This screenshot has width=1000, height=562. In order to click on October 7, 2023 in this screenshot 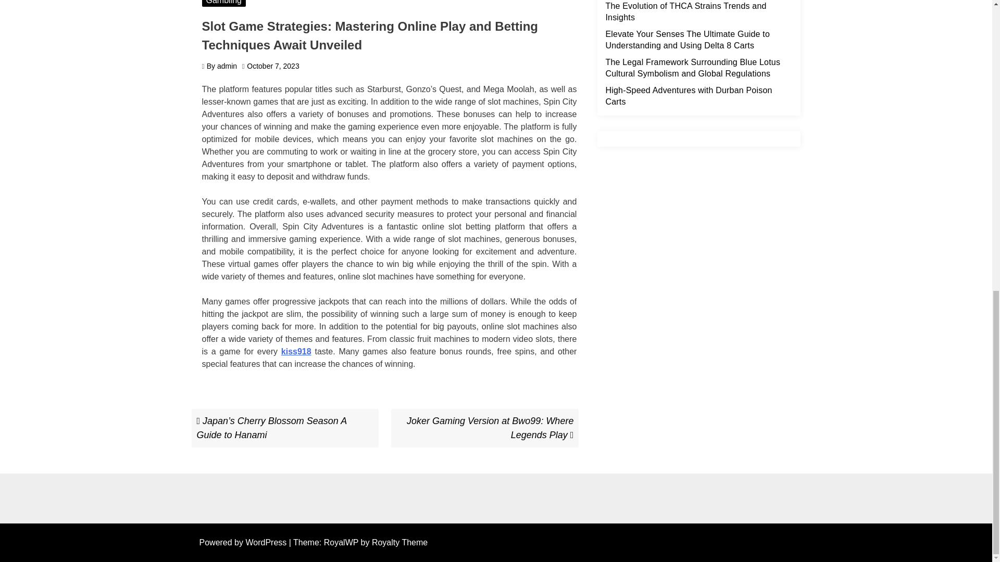, I will do `click(273, 66)`.